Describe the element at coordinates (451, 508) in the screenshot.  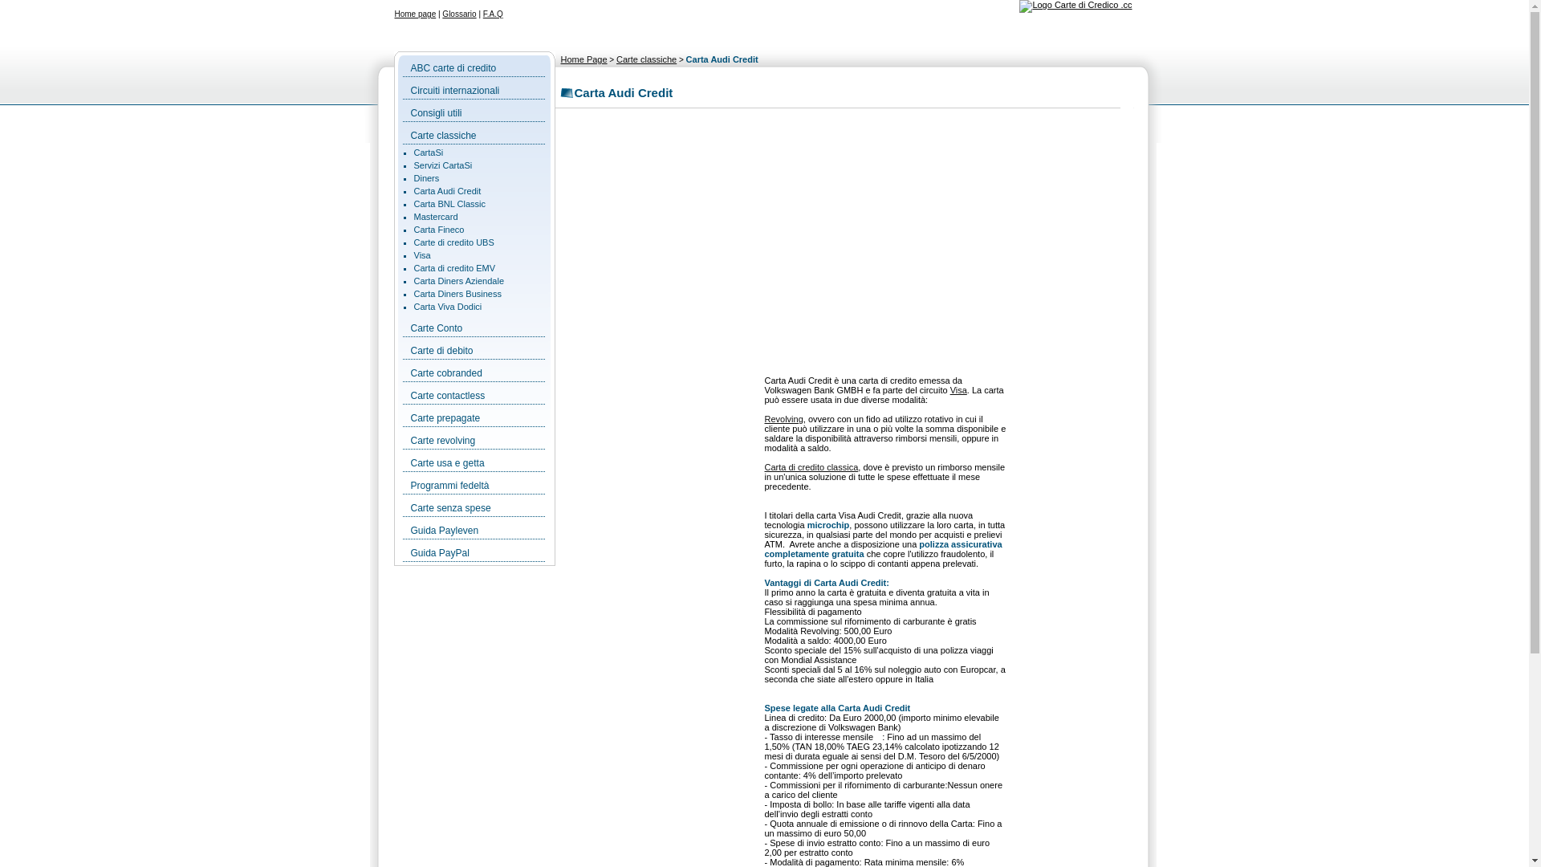
I see `Carte senza spese` at that location.